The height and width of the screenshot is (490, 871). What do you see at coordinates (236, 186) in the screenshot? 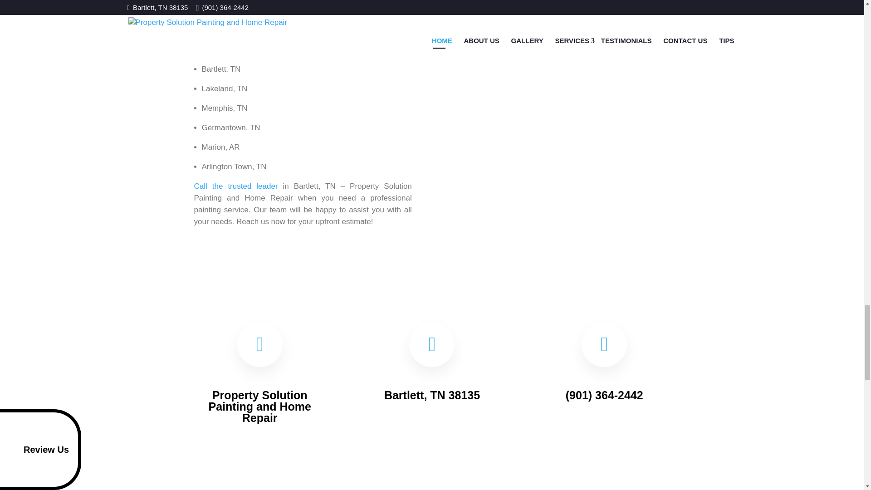
I see `You Can Contact Our Company Today` at bounding box center [236, 186].